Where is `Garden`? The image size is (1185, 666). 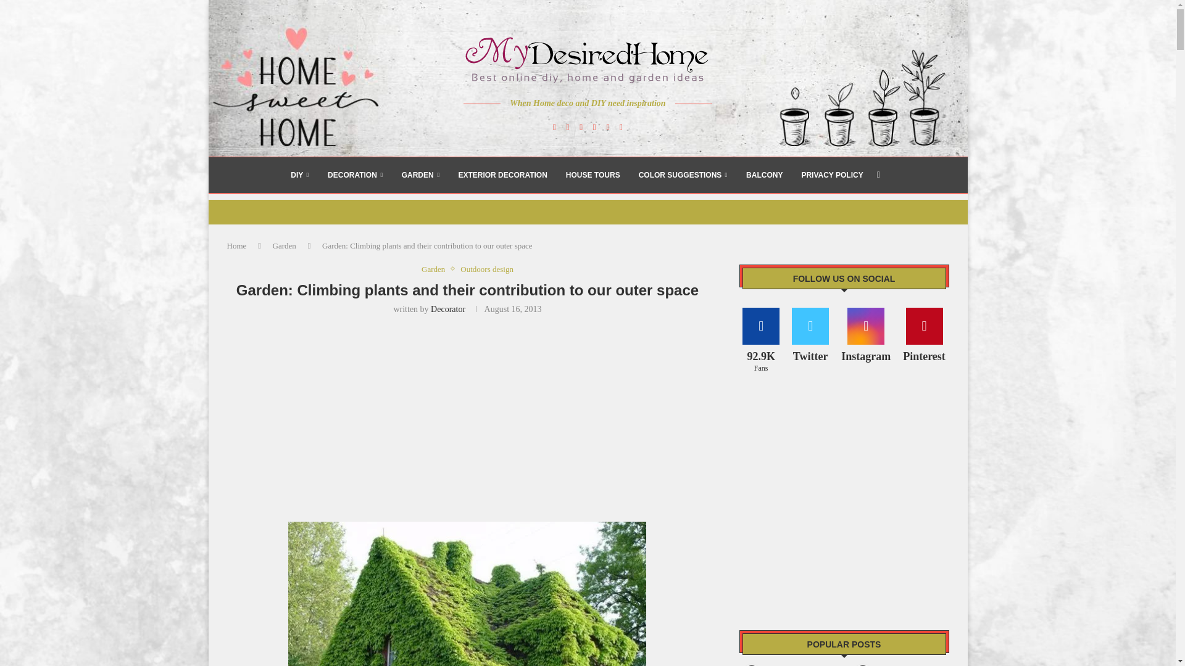 Garden is located at coordinates (436, 269).